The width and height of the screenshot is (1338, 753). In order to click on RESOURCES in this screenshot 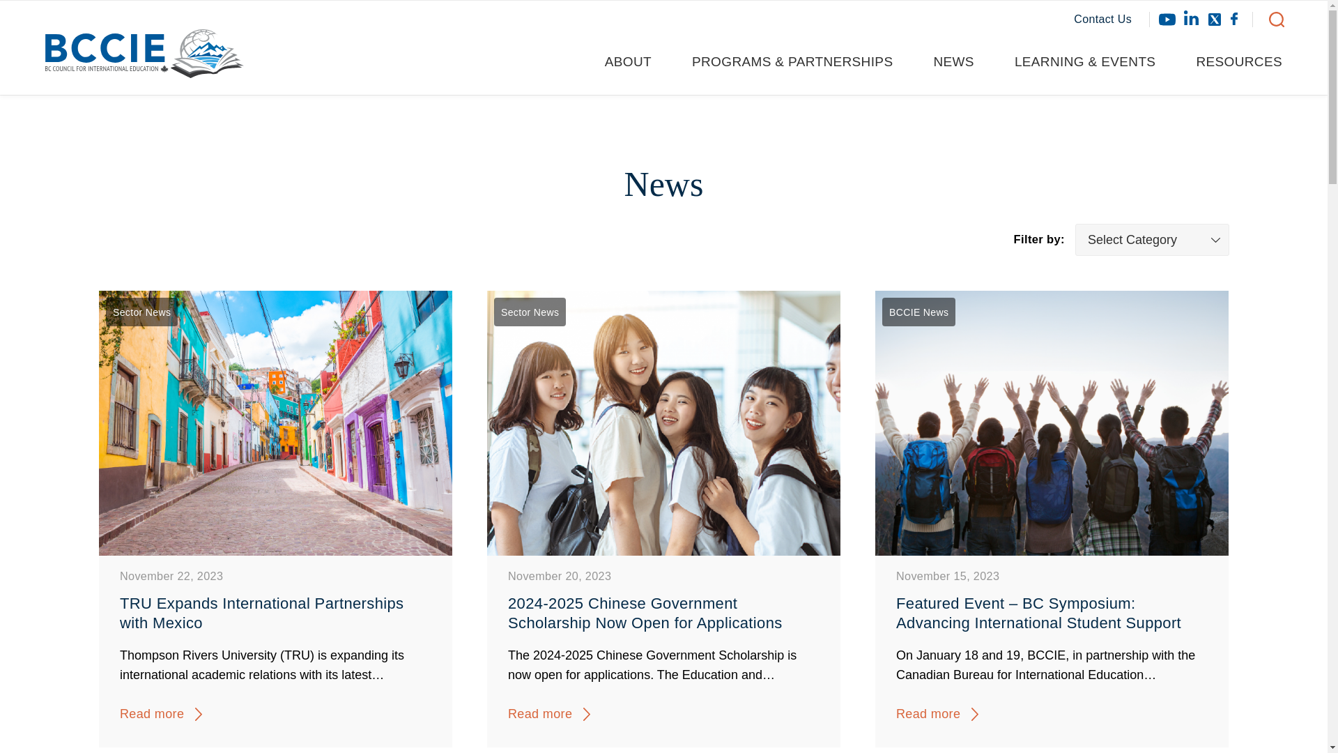, I will do `click(1235, 61)`.